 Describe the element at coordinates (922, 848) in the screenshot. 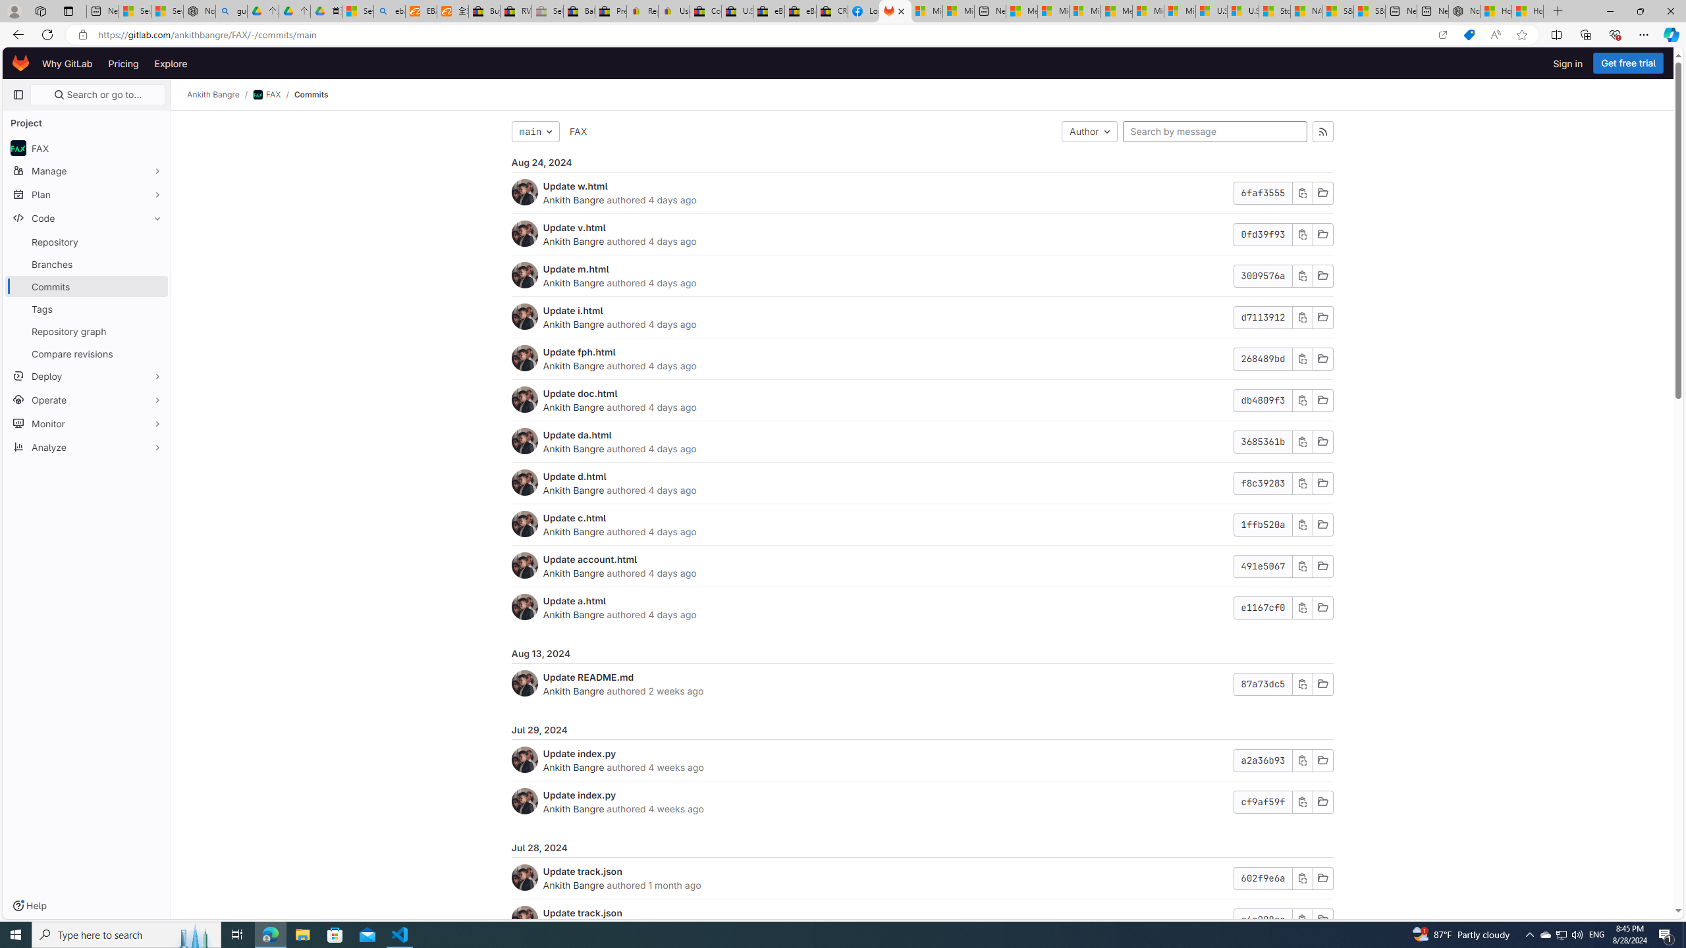

I see `Jul 28, 2024` at that location.